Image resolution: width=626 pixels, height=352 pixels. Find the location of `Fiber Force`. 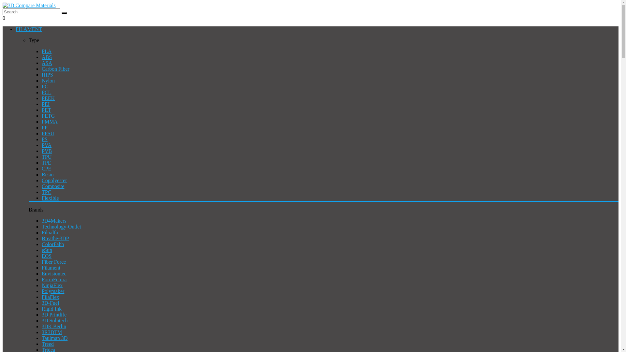

Fiber Force is located at coordinates (54, 262).